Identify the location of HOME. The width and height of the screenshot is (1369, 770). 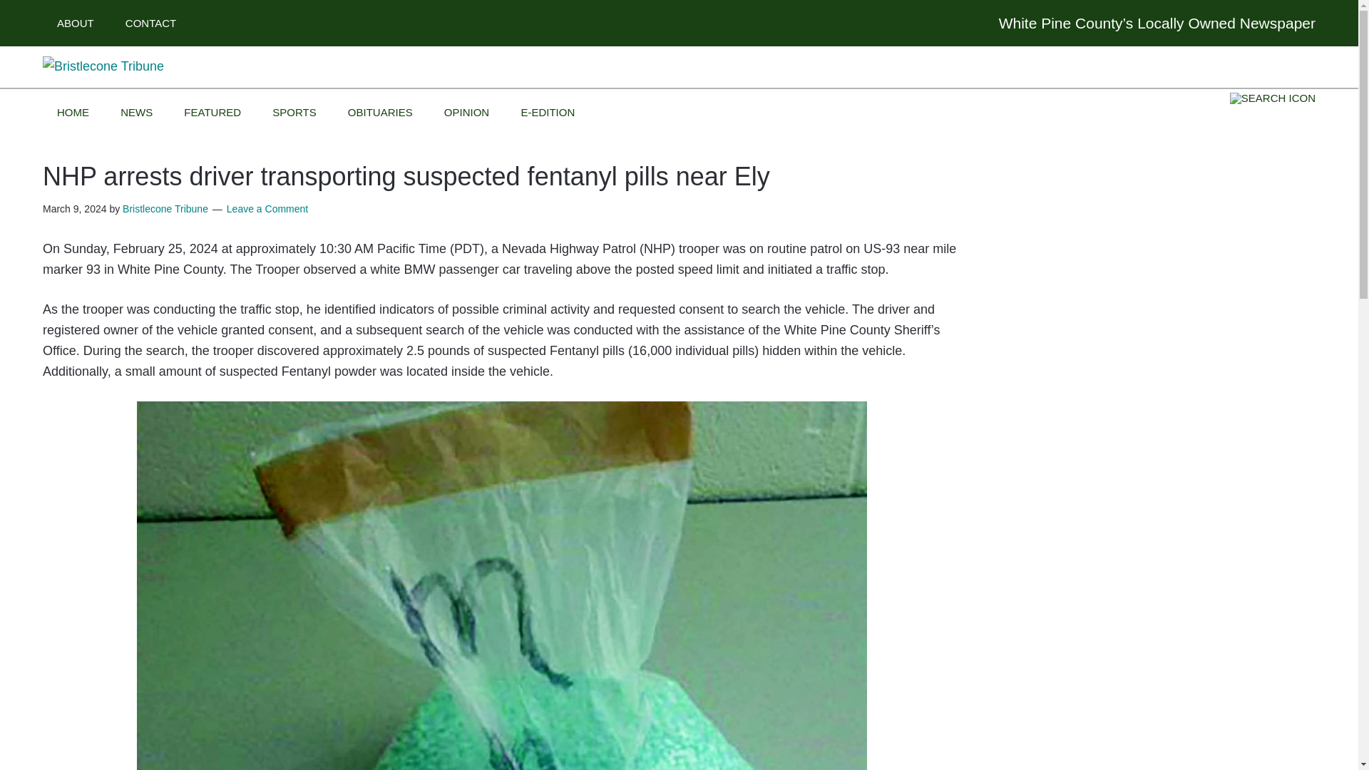
(73, 113).